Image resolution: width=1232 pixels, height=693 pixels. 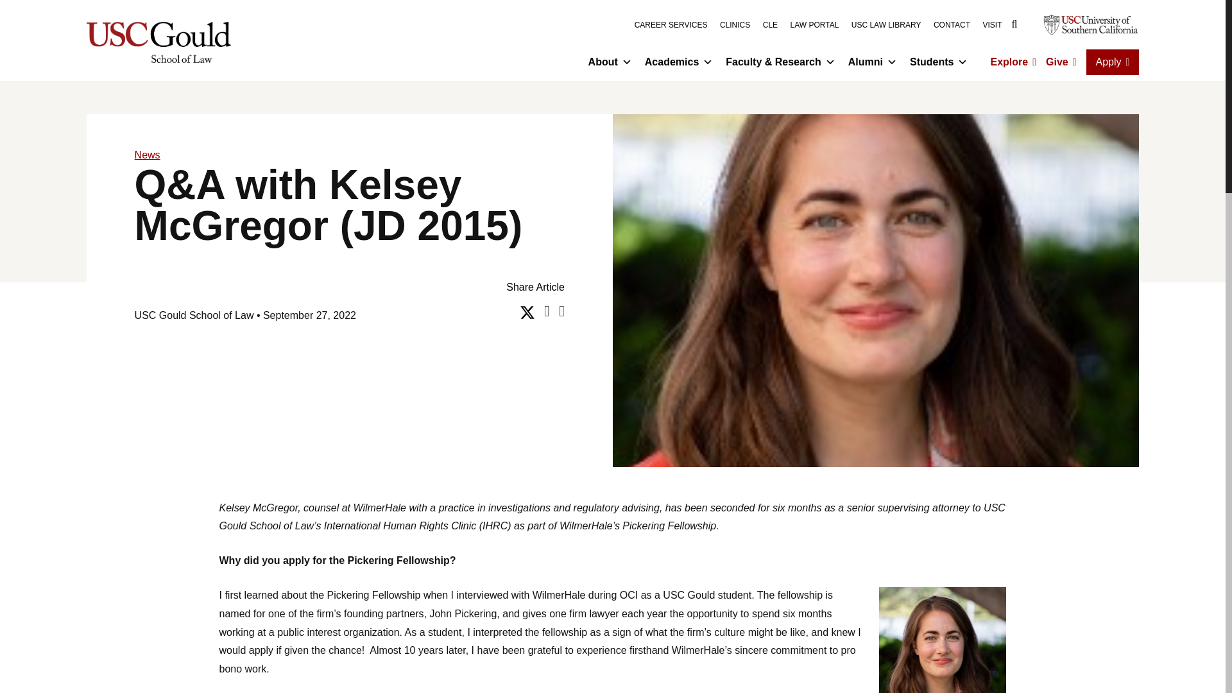 What do you see at coordinates (952, 25) in the screenshot?
I see `Contact` at bounding box center [952, 25].